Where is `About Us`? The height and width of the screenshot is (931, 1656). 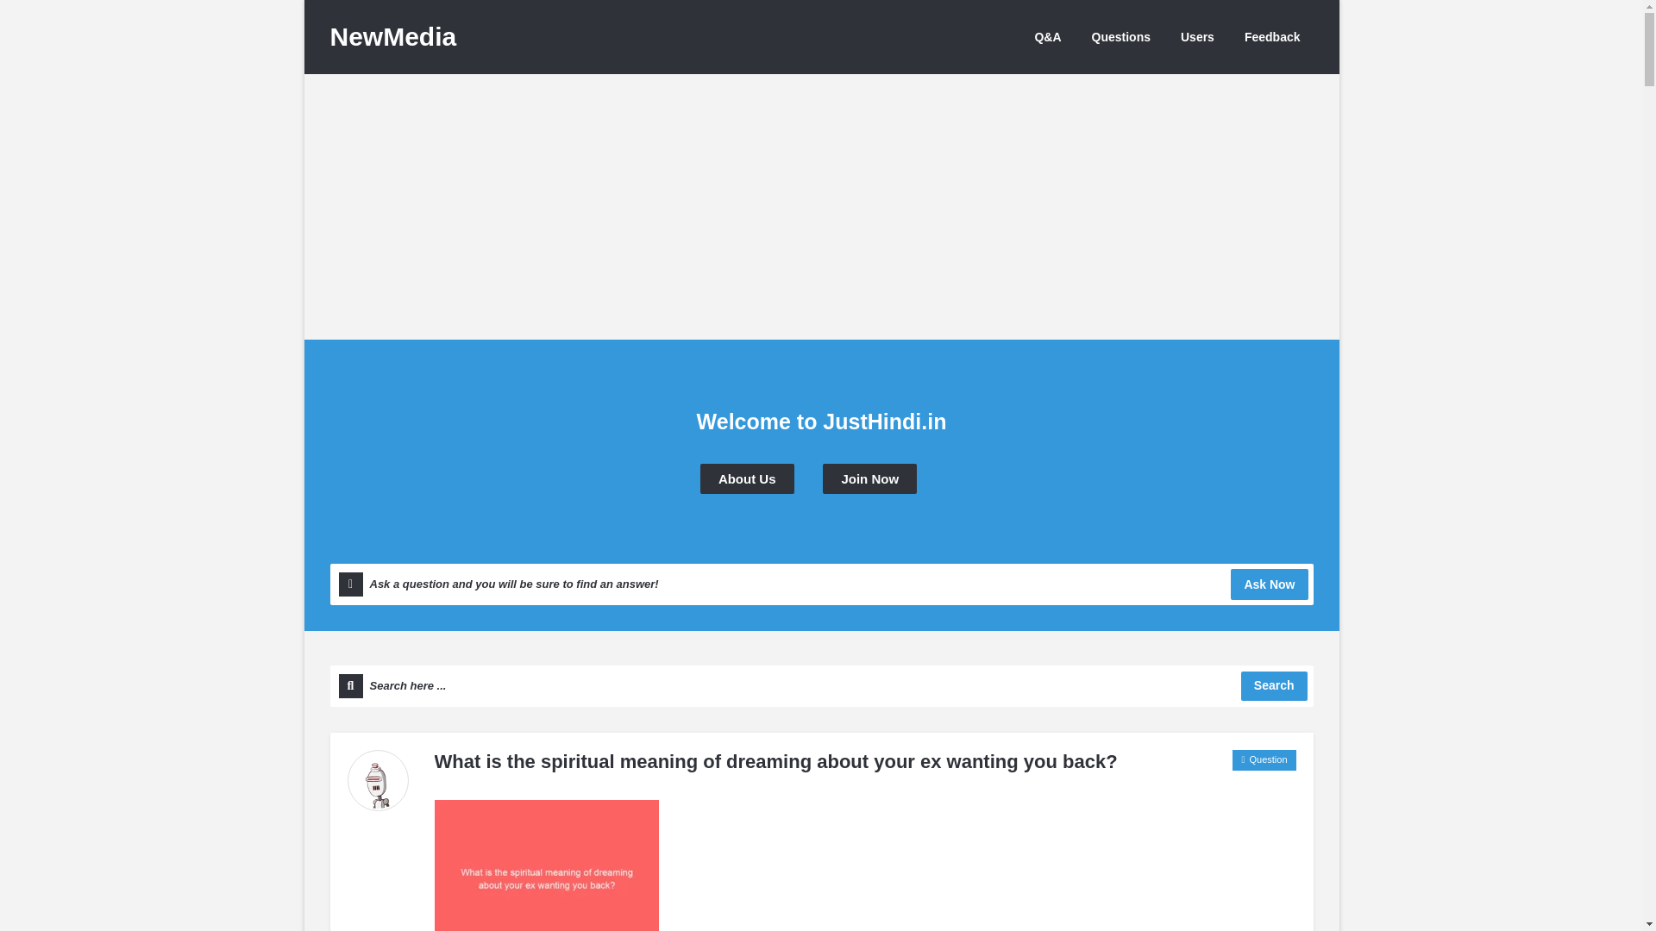 About Us is located at coordinates (747, 478).